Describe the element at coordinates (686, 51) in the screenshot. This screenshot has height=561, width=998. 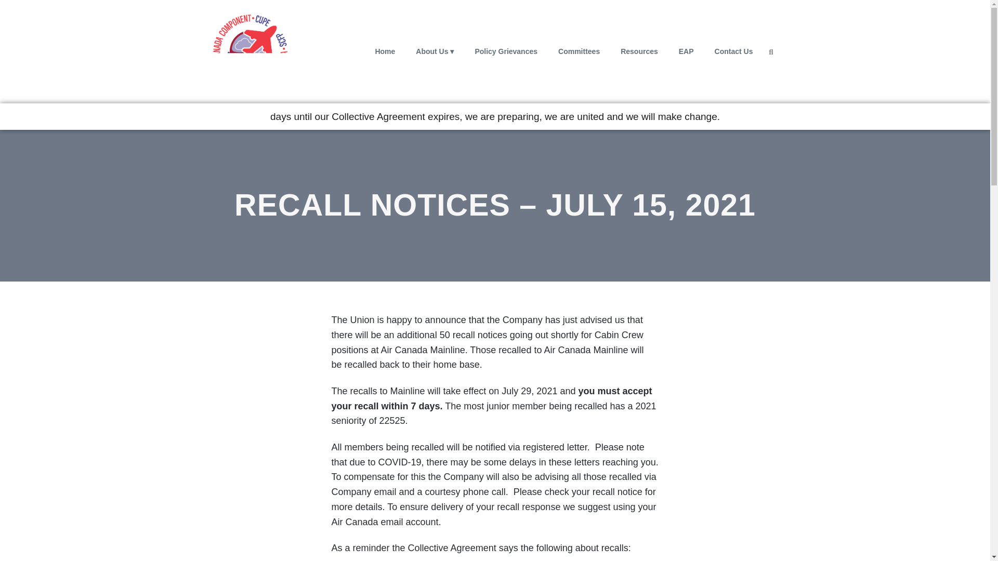
I see `EAP` at that location.